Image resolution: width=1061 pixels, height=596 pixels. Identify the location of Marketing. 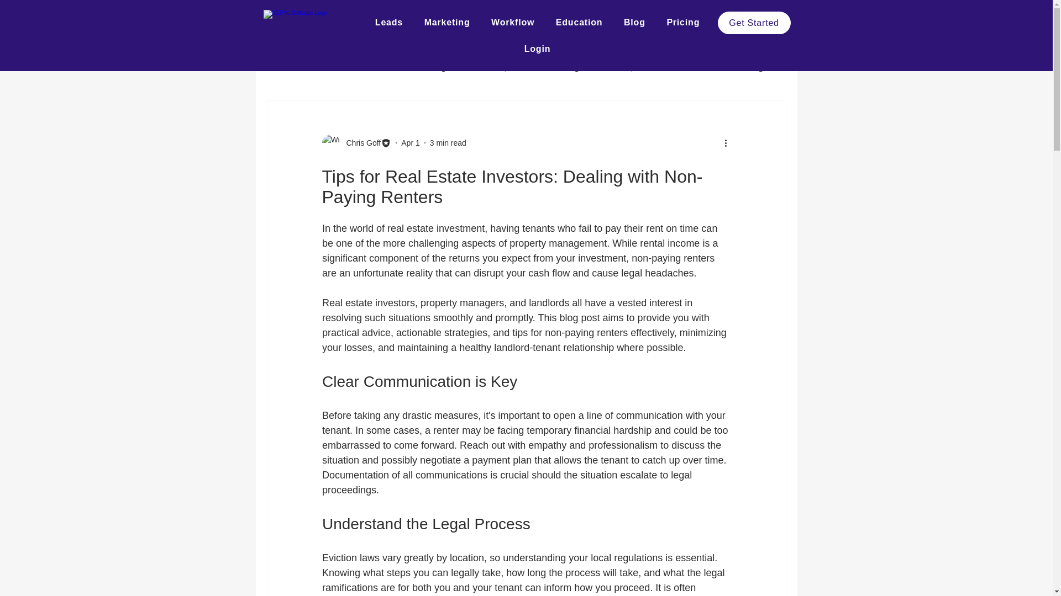
(447, 22).